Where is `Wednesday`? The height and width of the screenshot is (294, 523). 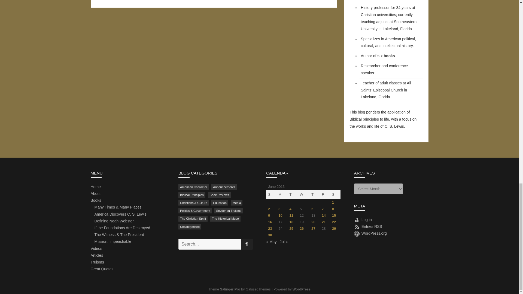
Wednesday is located at coordinates (303, 194).